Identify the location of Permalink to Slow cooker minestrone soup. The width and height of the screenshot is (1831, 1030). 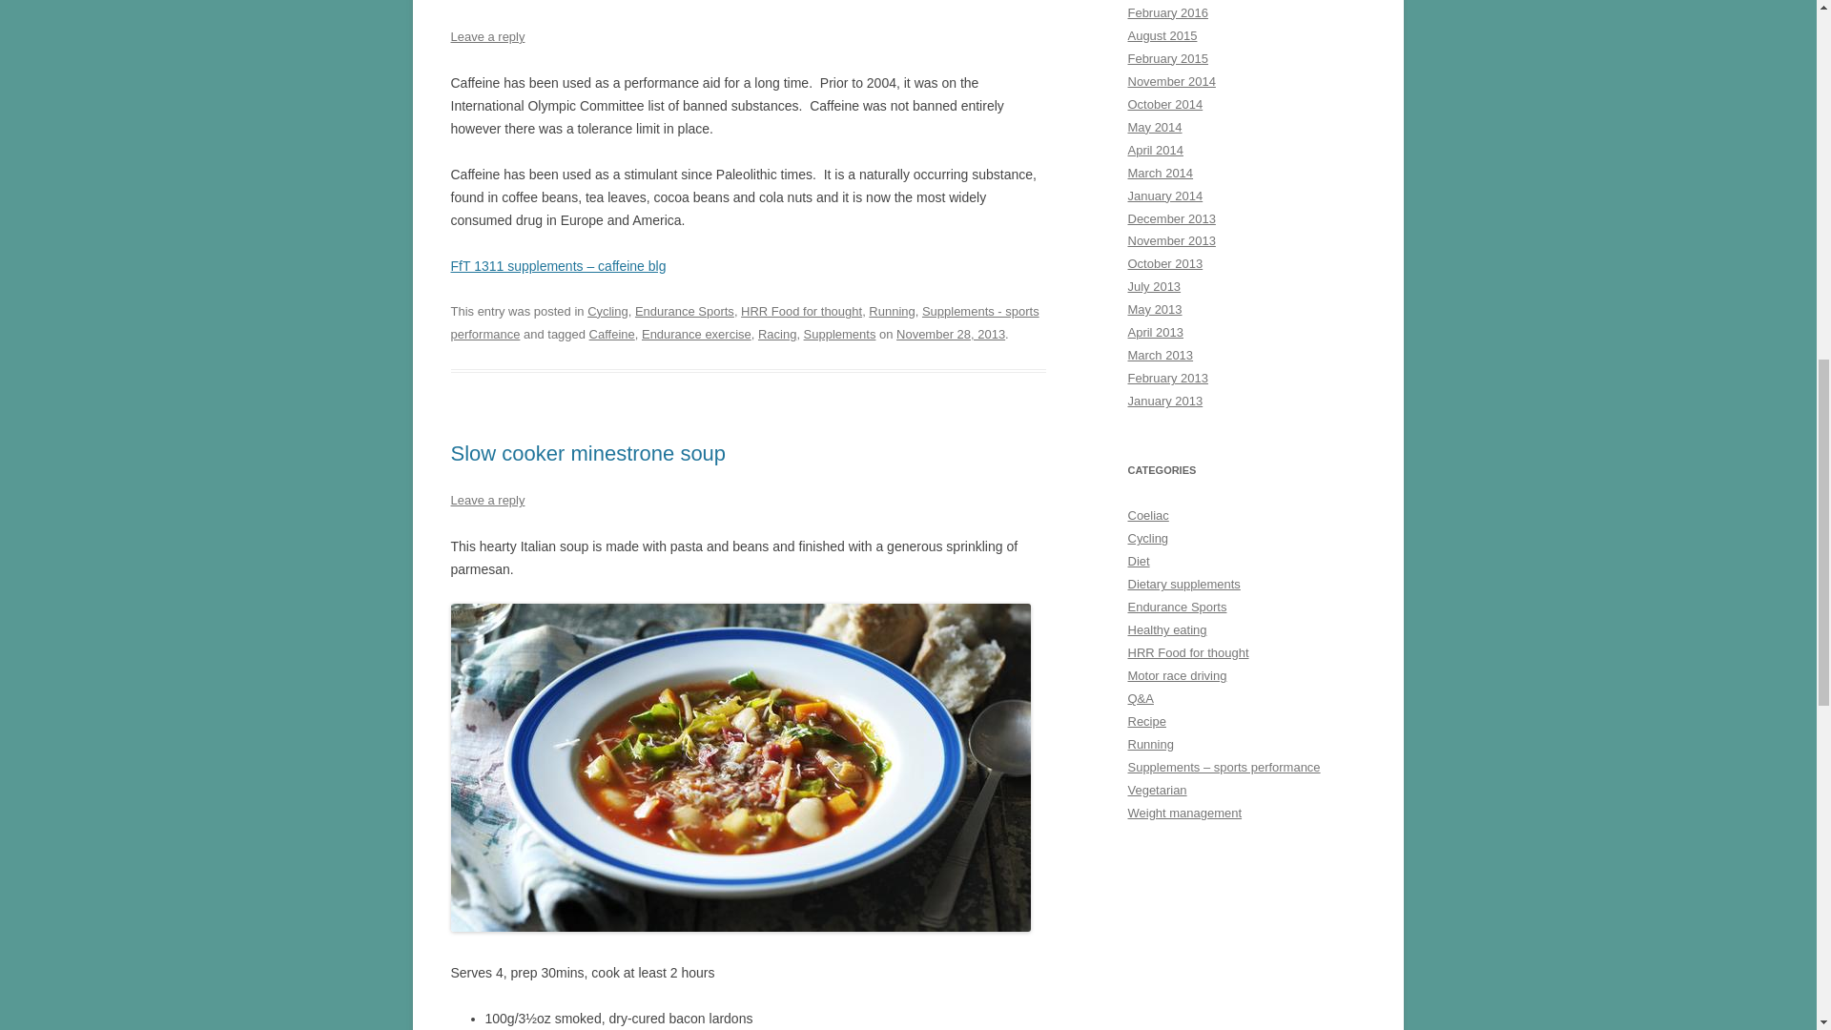
(587, 454).